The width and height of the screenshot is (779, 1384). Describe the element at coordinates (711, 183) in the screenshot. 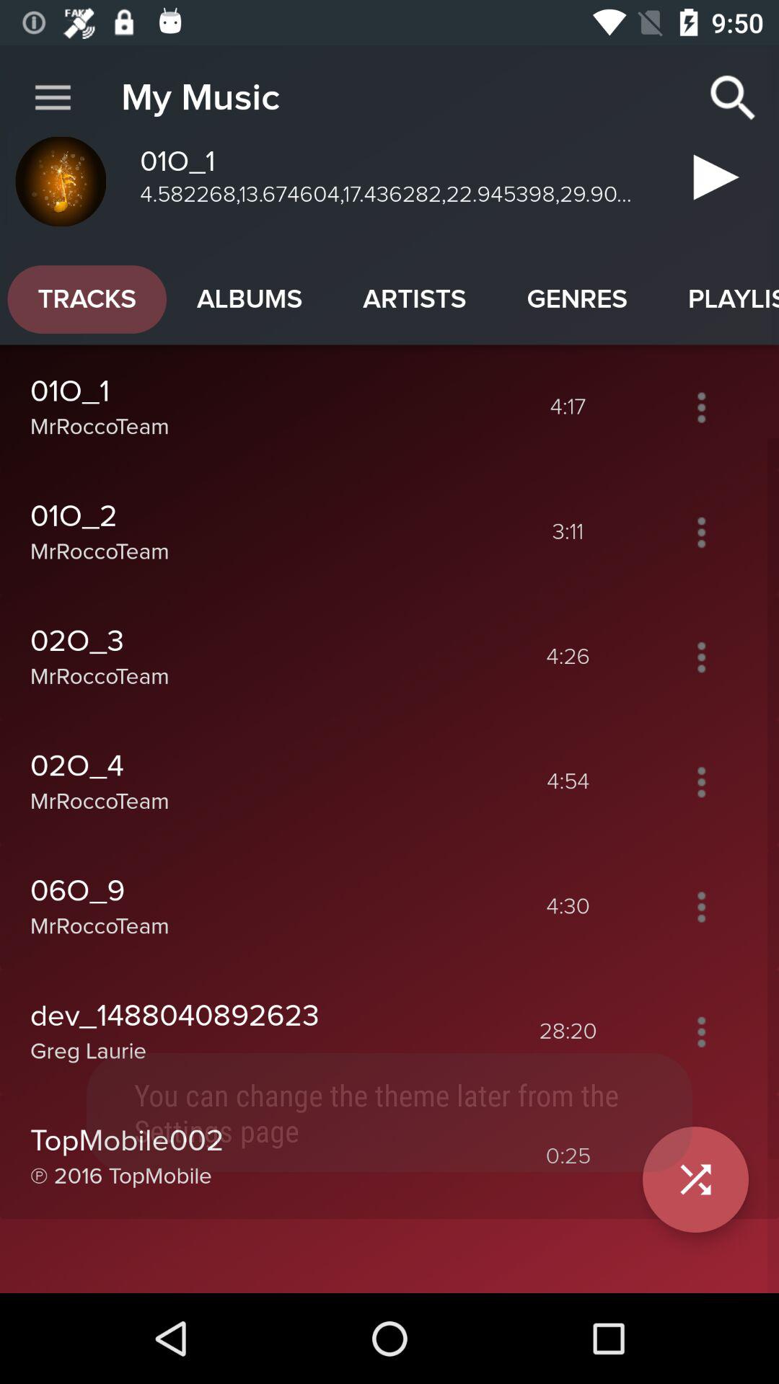

I see `play` at that location.